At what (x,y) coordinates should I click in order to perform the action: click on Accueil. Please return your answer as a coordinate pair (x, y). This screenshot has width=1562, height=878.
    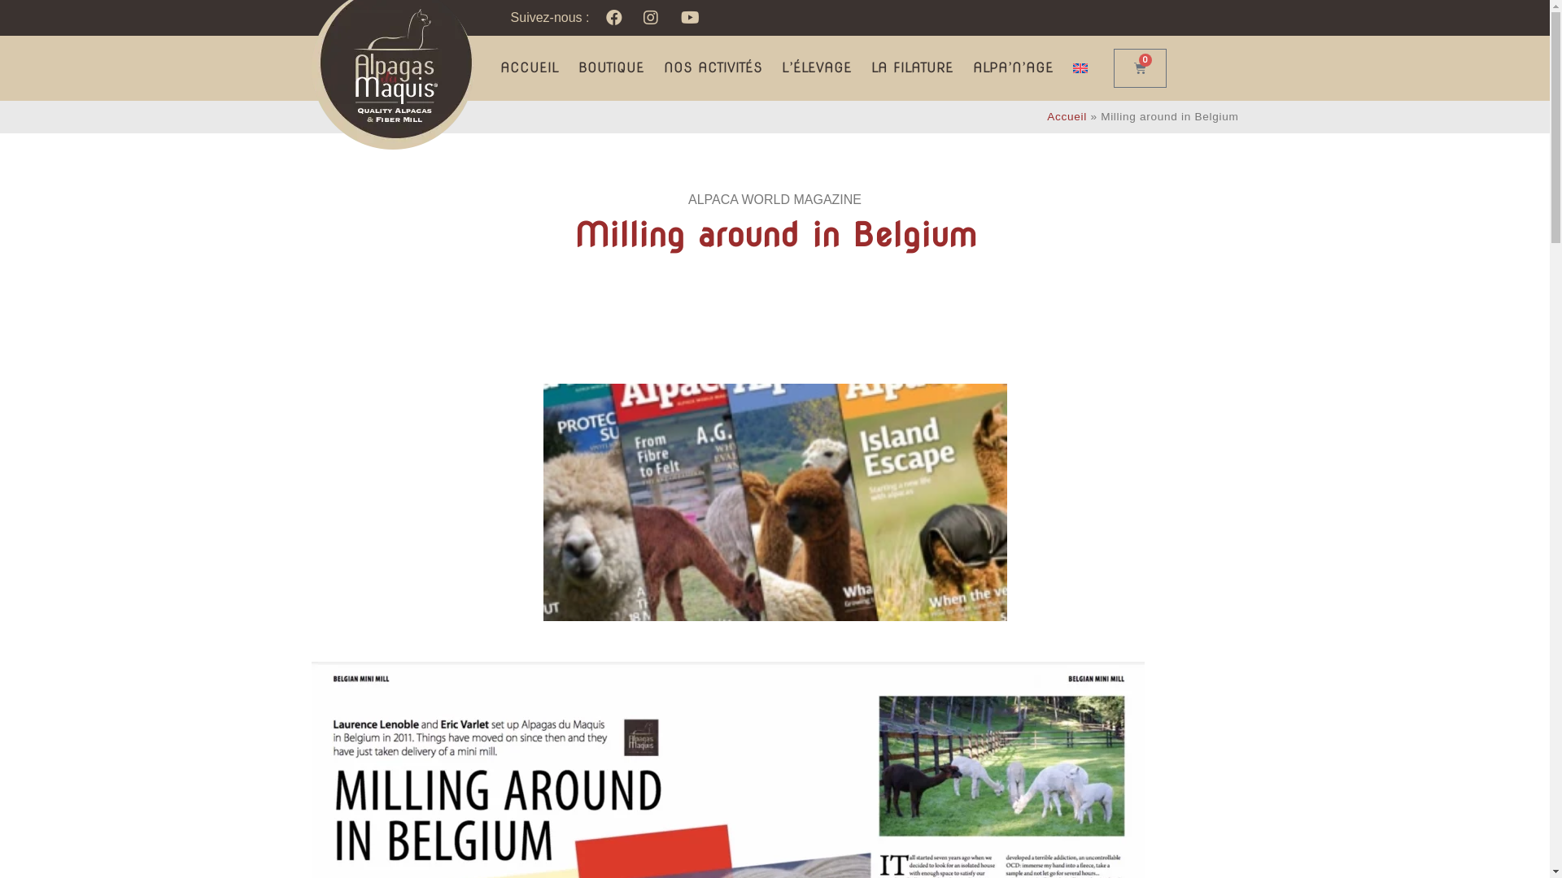
    Looking at the image, I should click on (1067, 117).